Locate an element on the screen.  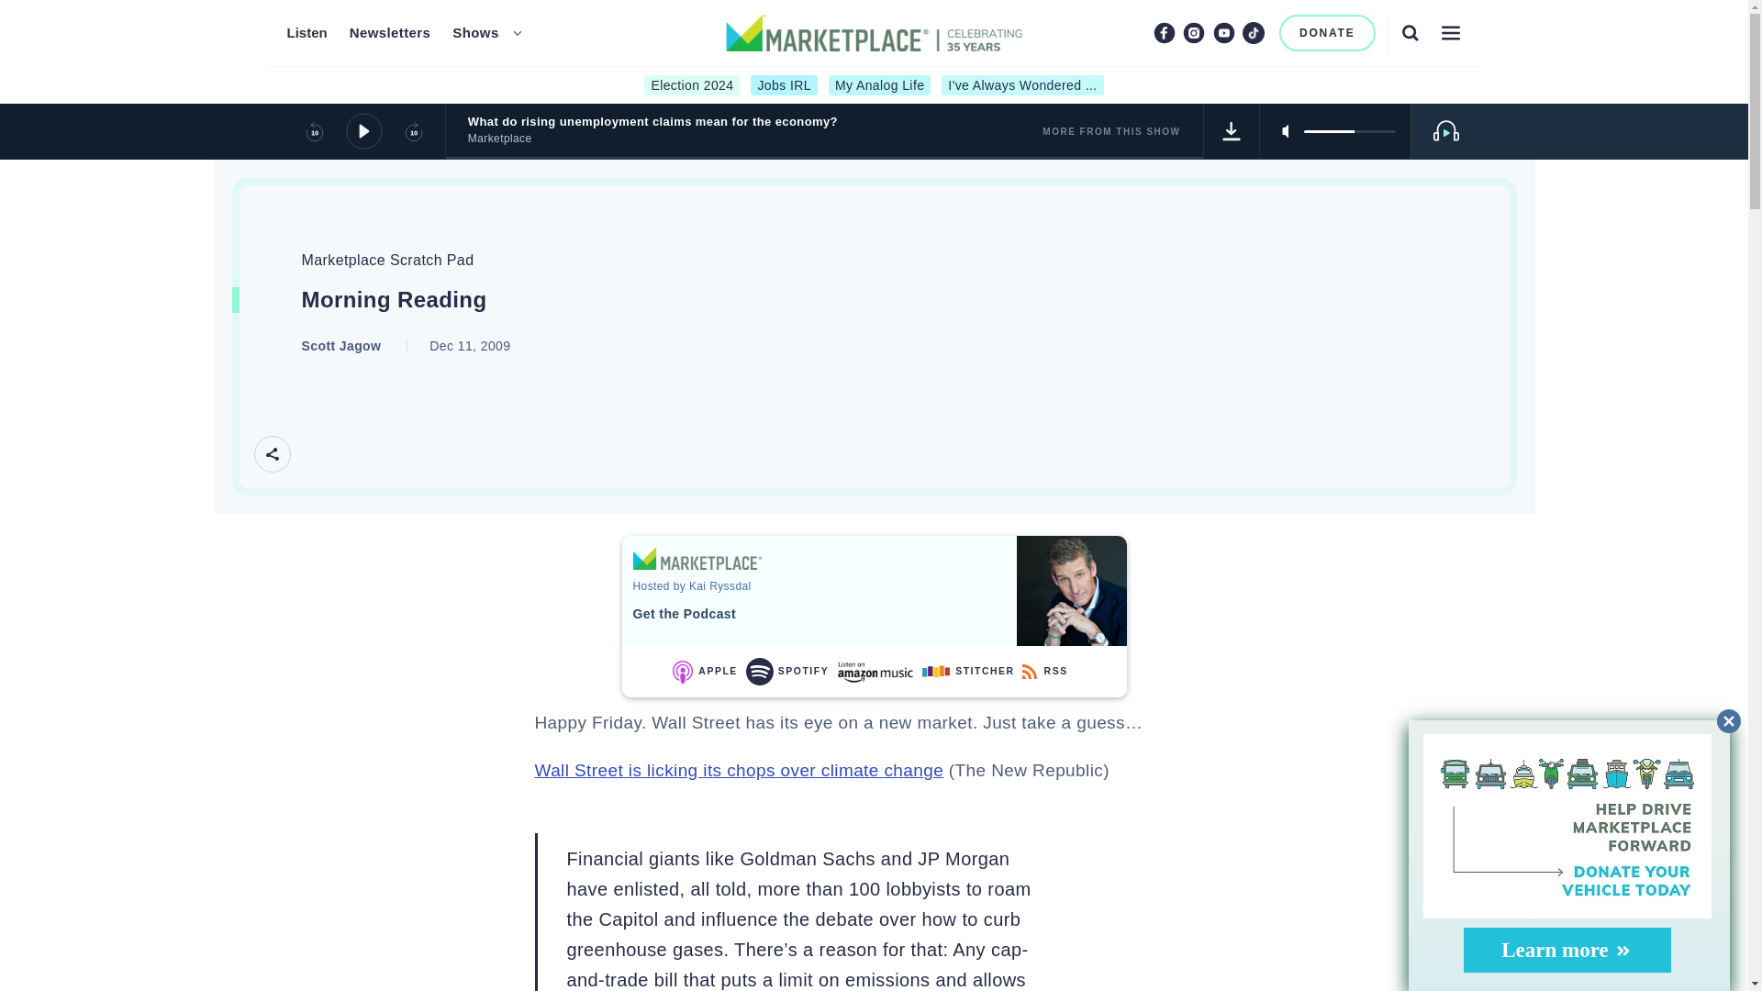
5 is located at coordinates (1349, 130).